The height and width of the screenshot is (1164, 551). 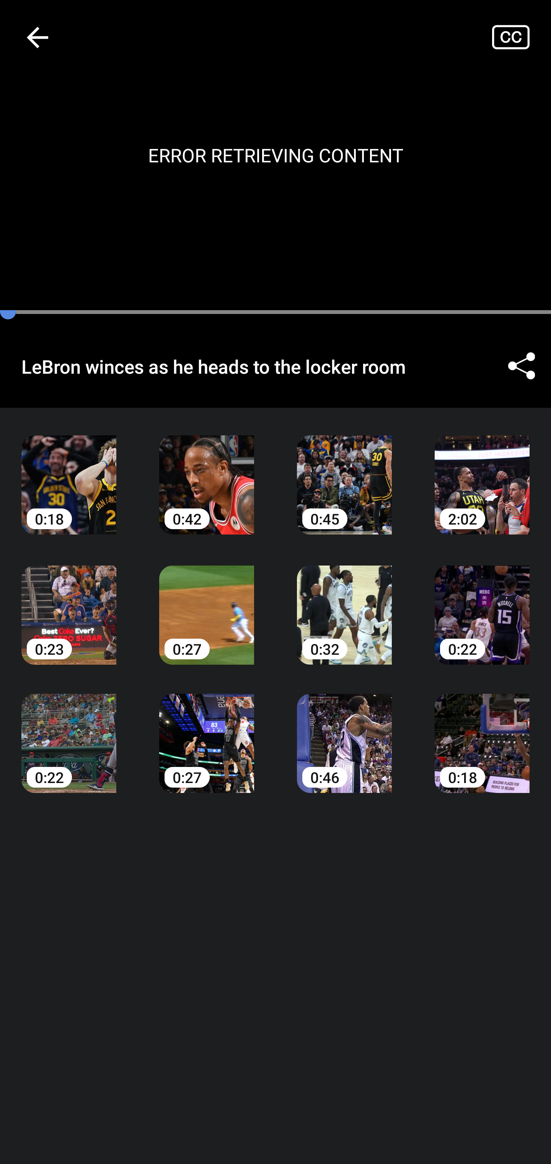 What do you see at coordinates (521, 37) in the screenshot?
I see `Closed captions ` at bounding box center [521, 37].